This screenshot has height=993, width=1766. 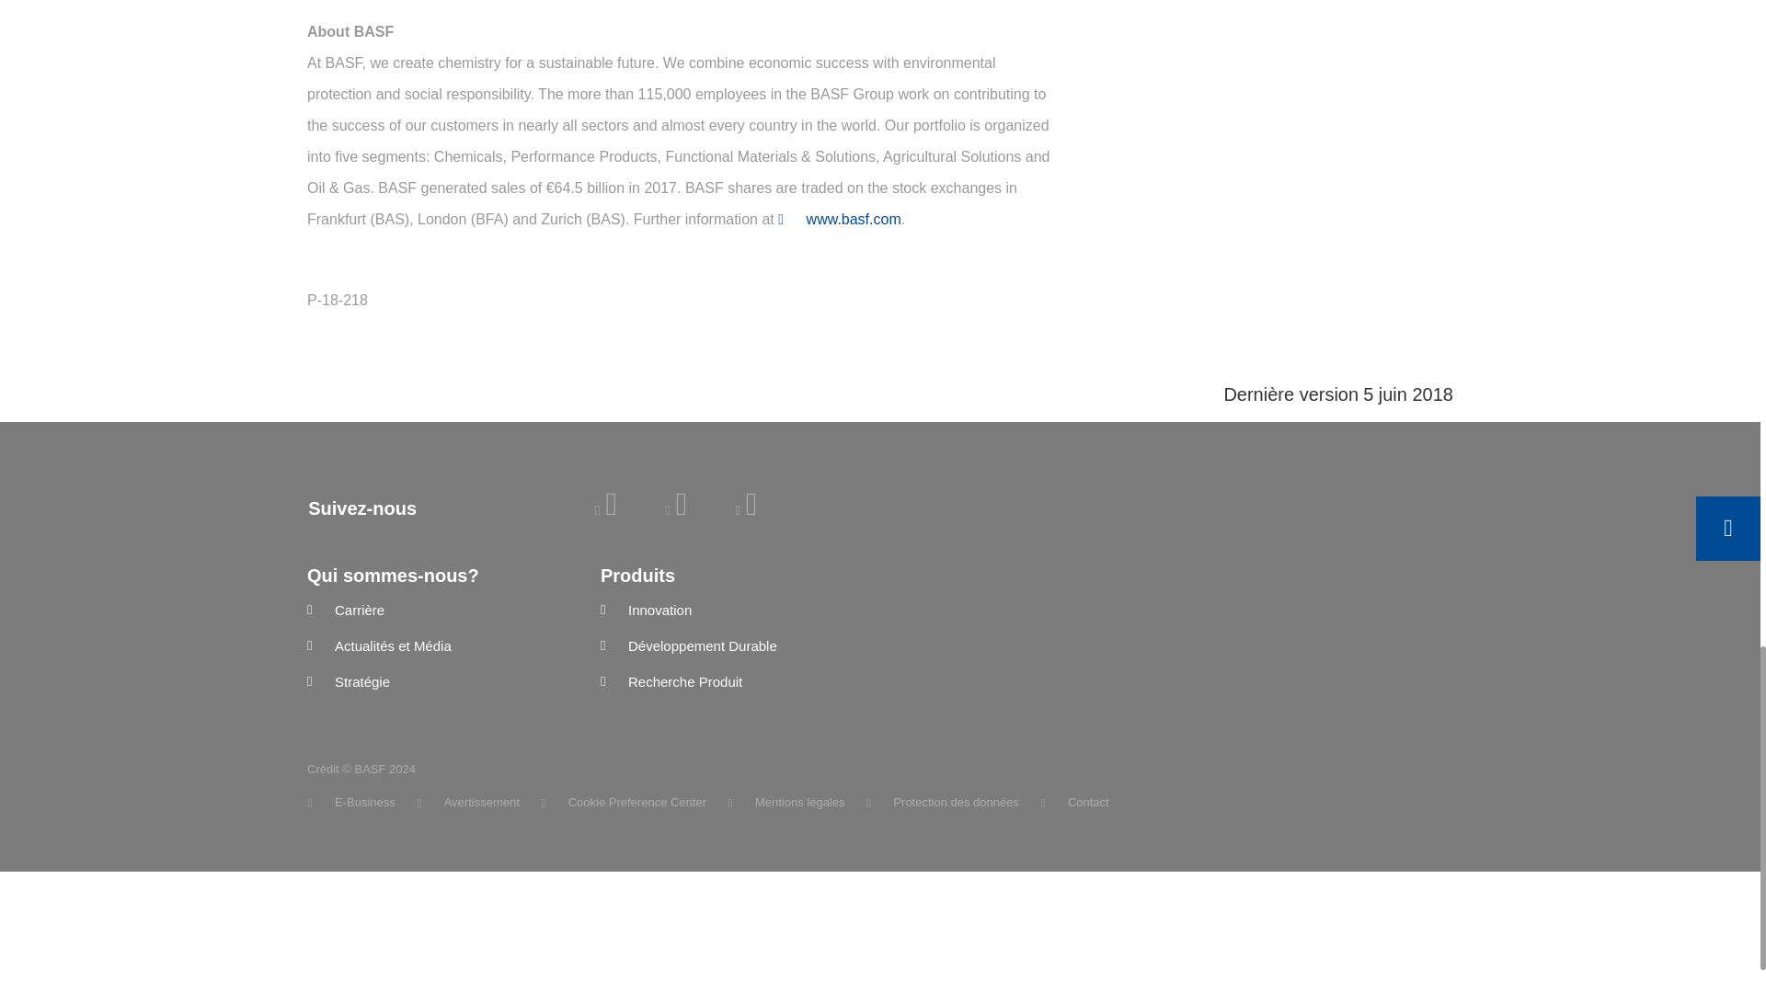 What do you see at coordinates (675, 509) in the screenshot?
I see `Join us in Facebook` at bounding box center [675, 509].